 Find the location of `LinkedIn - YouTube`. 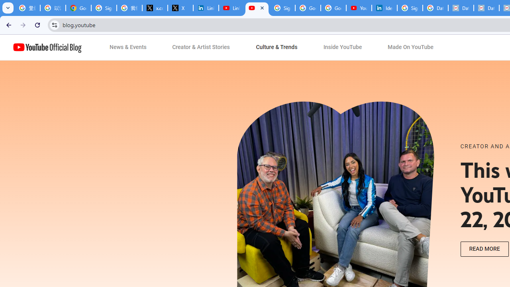

LinkedIn - YouTube is located at coordinates (231, 8).